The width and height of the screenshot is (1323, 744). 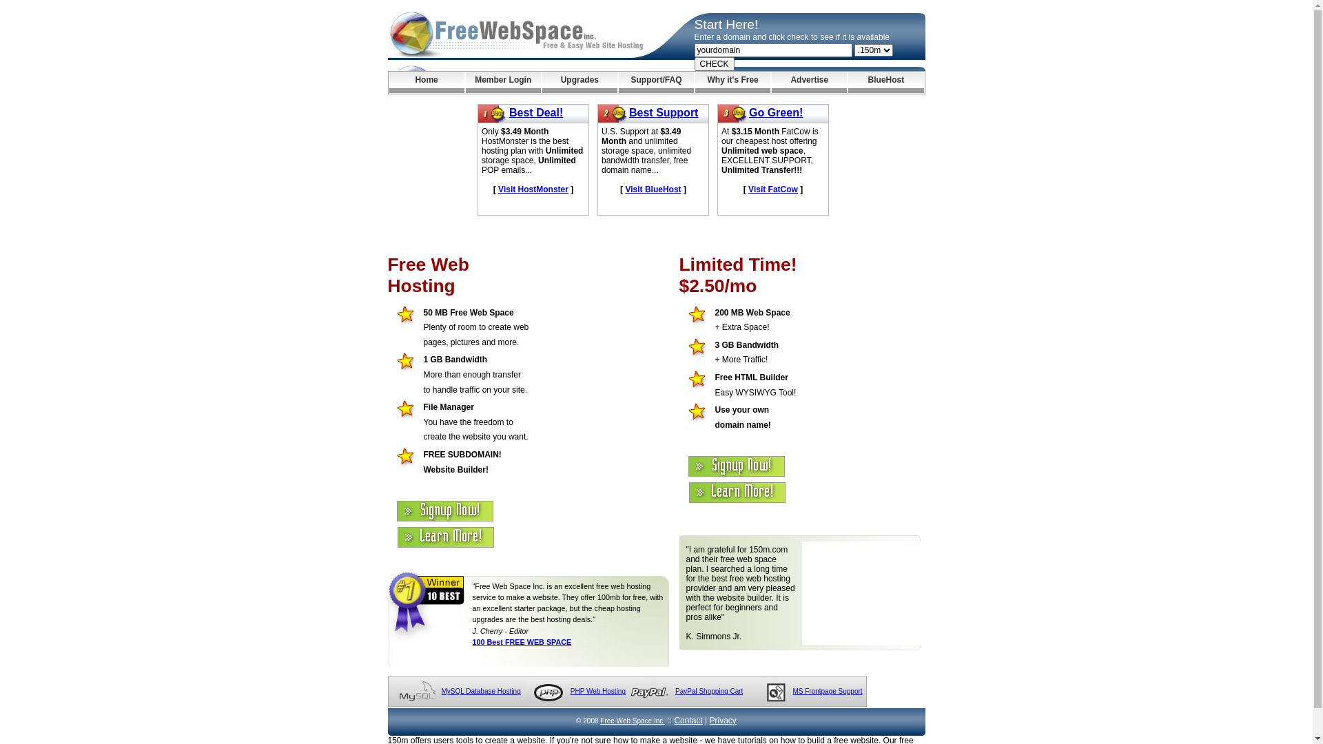 What do you see at coordinates (503, 83) in the screenshot?
I see `Member Login` at bounding box center [503, 83].